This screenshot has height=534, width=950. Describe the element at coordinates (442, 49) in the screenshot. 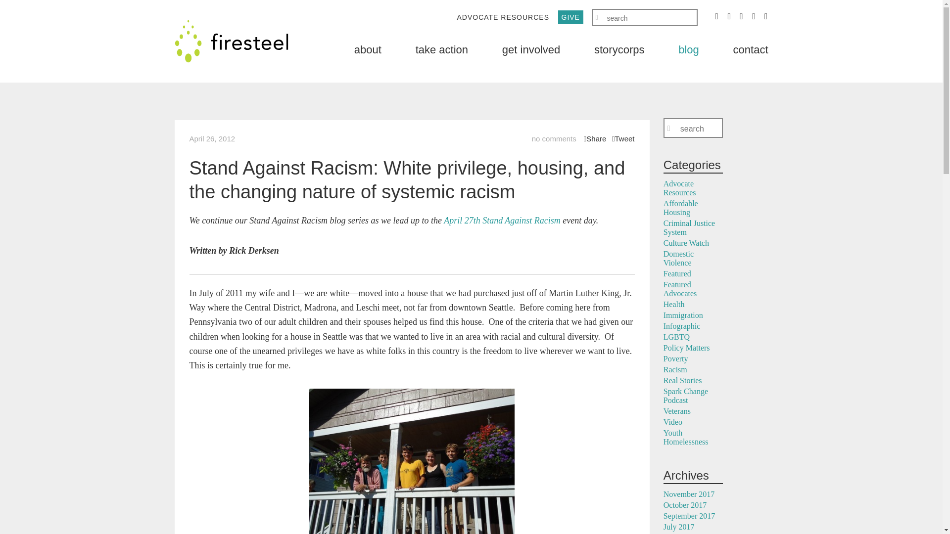

I see `take action` at that location.